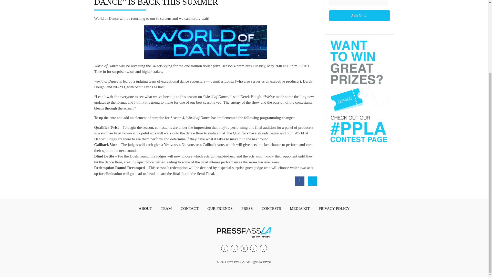  What do you see at coordinates (190, 209) in the screenshot?
I see `CONTACT` at bounding box center [190, 209].